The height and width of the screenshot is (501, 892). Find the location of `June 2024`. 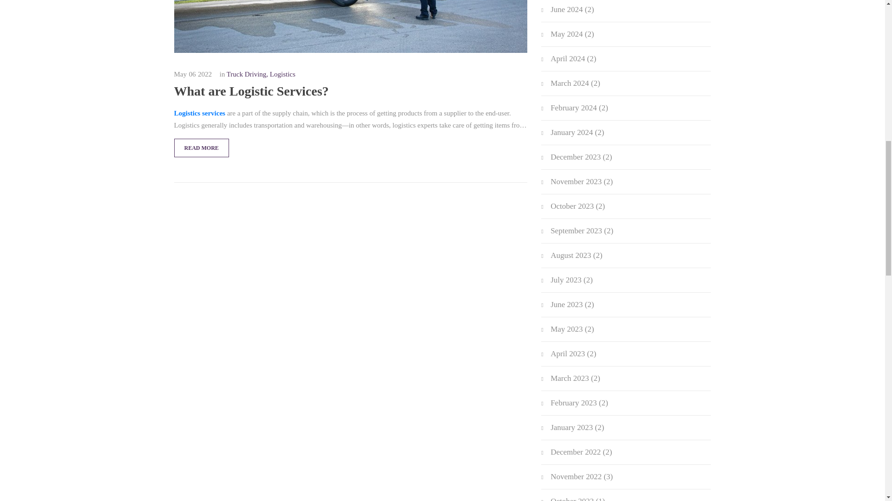

June 2024 is located at coordinates (566, 9).